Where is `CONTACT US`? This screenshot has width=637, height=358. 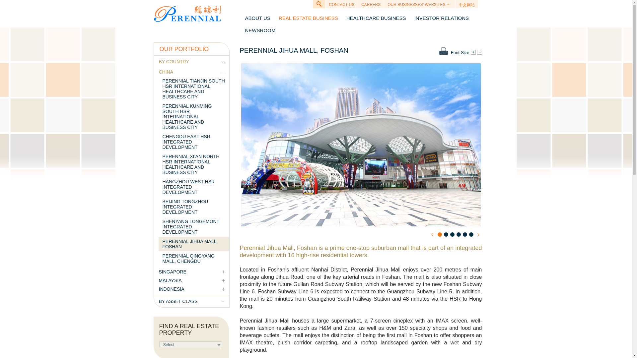
CONTACT US is located at coordinates (341, 5).